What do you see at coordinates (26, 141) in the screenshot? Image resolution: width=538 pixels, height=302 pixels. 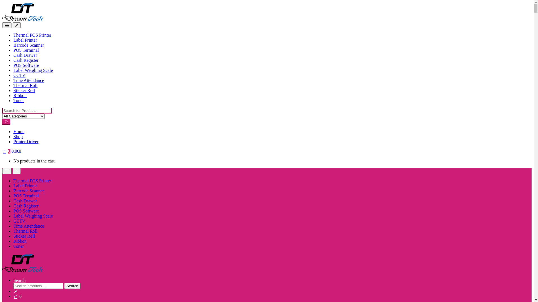 I see `Printer Driver` at bounding box center [26, 141].